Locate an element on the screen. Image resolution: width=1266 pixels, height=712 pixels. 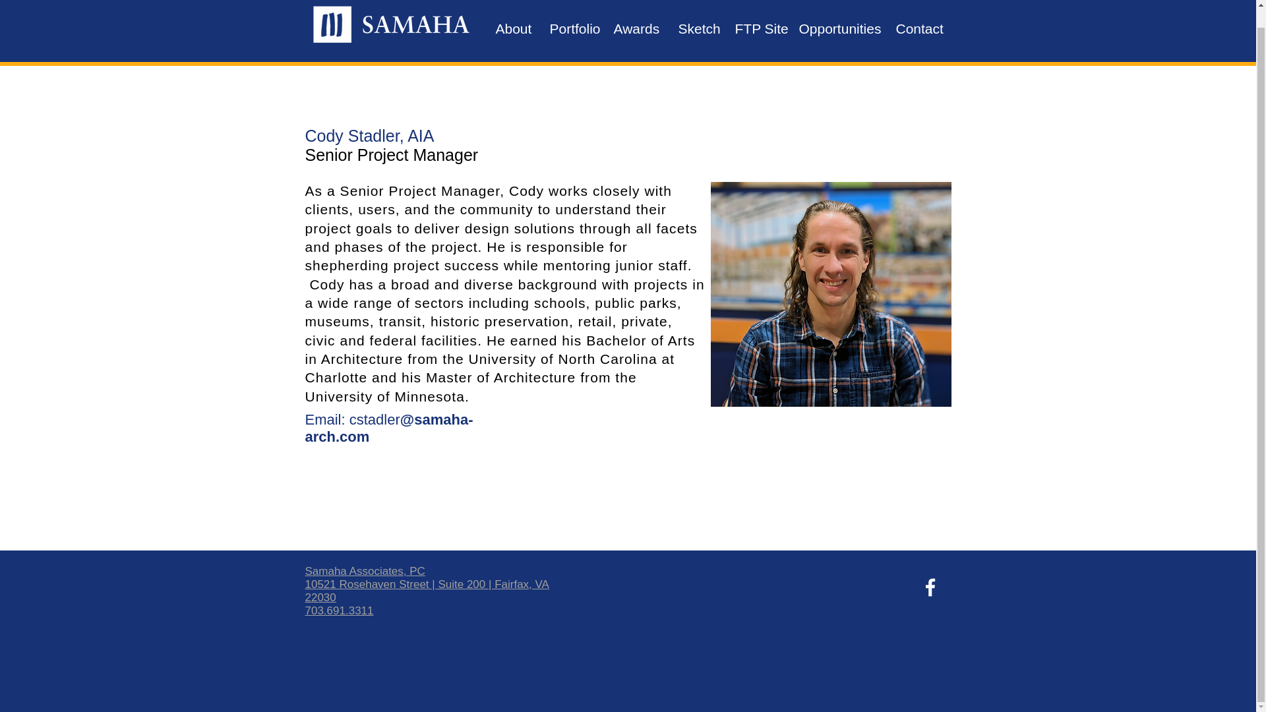
Awards is located at coordinates (636, 29).